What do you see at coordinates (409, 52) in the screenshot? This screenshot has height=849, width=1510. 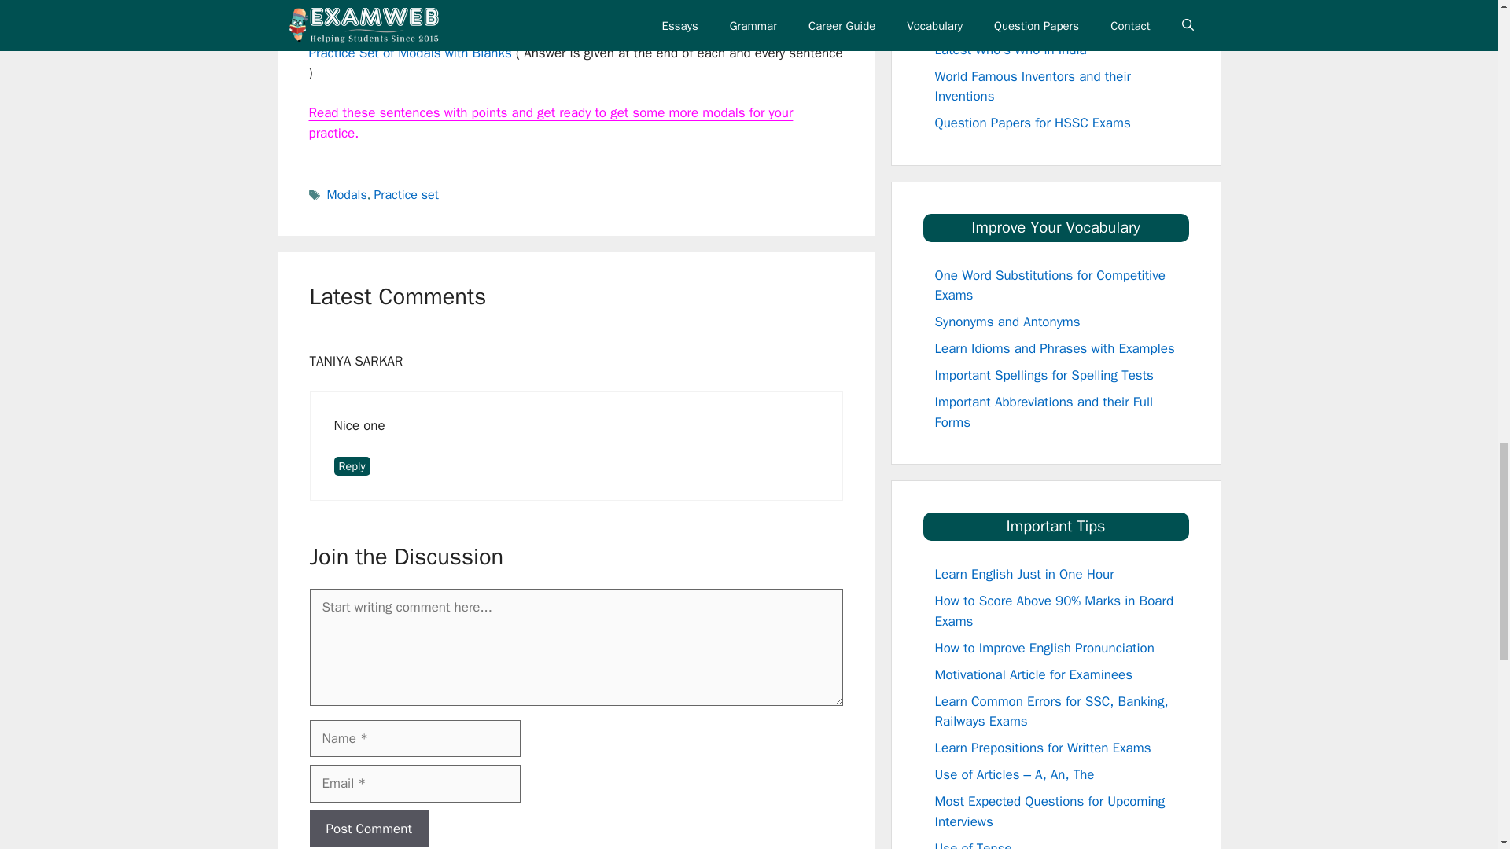 I see `Practice Set of Modals with Blanks` at bounding box center [409, 52].